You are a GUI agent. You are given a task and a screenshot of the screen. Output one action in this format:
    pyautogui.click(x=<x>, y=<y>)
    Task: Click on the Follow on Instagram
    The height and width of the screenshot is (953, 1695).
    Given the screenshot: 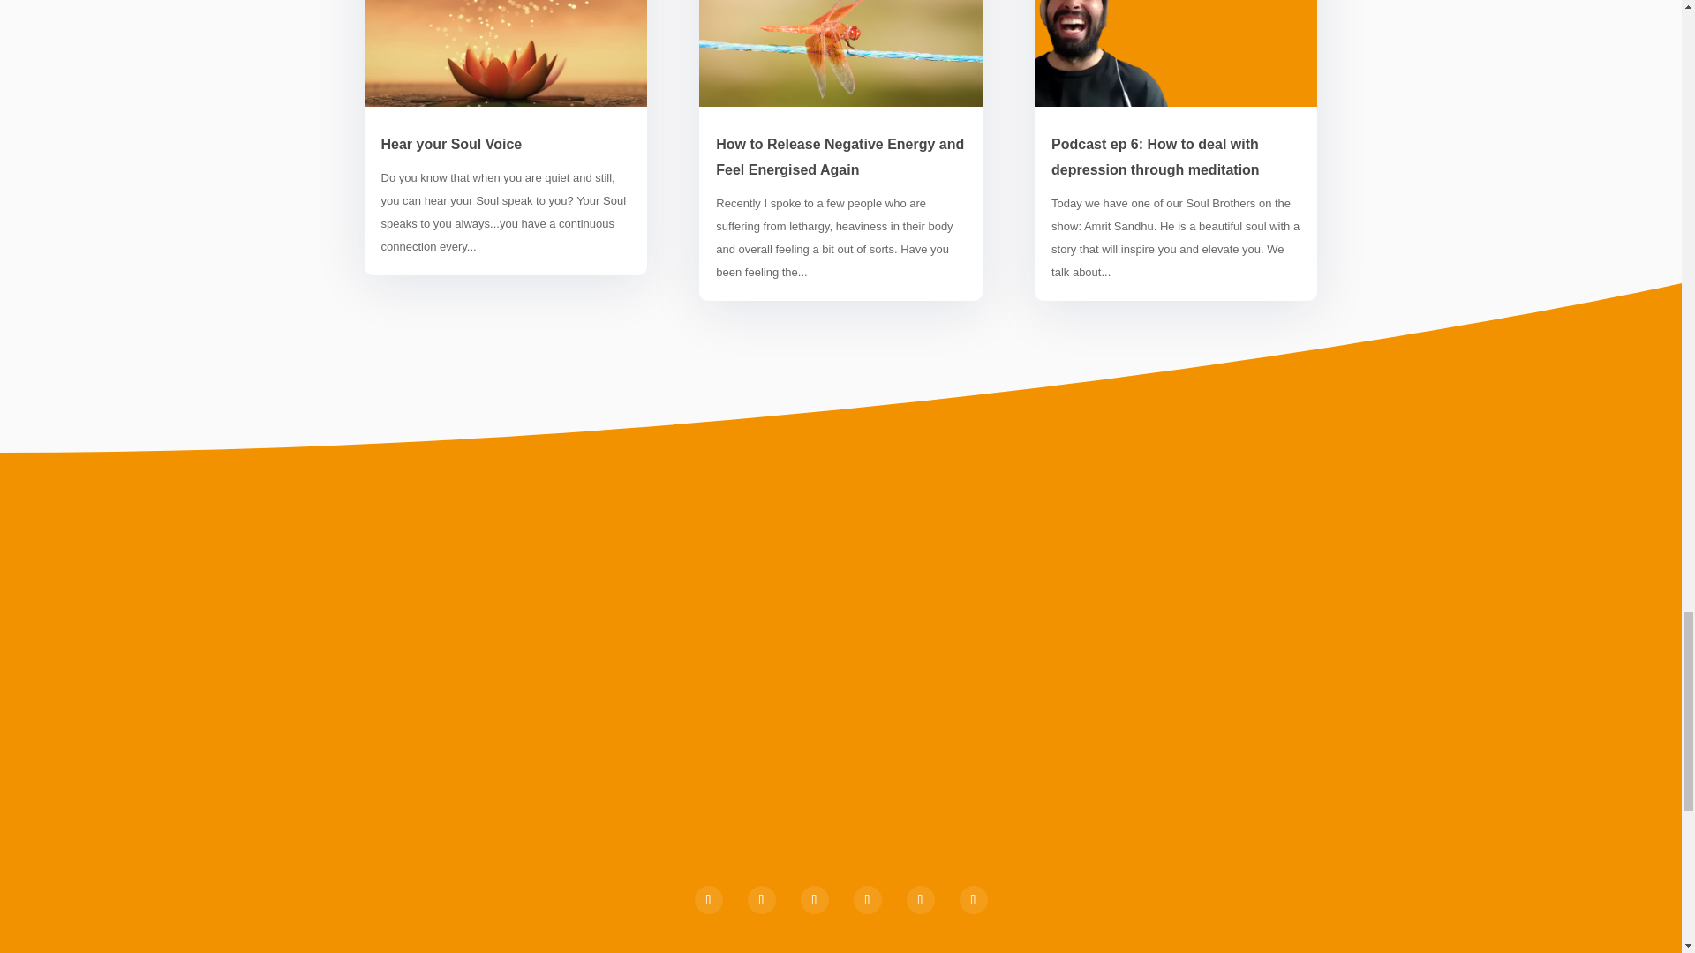 What is the action you would take?
    pyautogui.click(x=814, y=900)
    